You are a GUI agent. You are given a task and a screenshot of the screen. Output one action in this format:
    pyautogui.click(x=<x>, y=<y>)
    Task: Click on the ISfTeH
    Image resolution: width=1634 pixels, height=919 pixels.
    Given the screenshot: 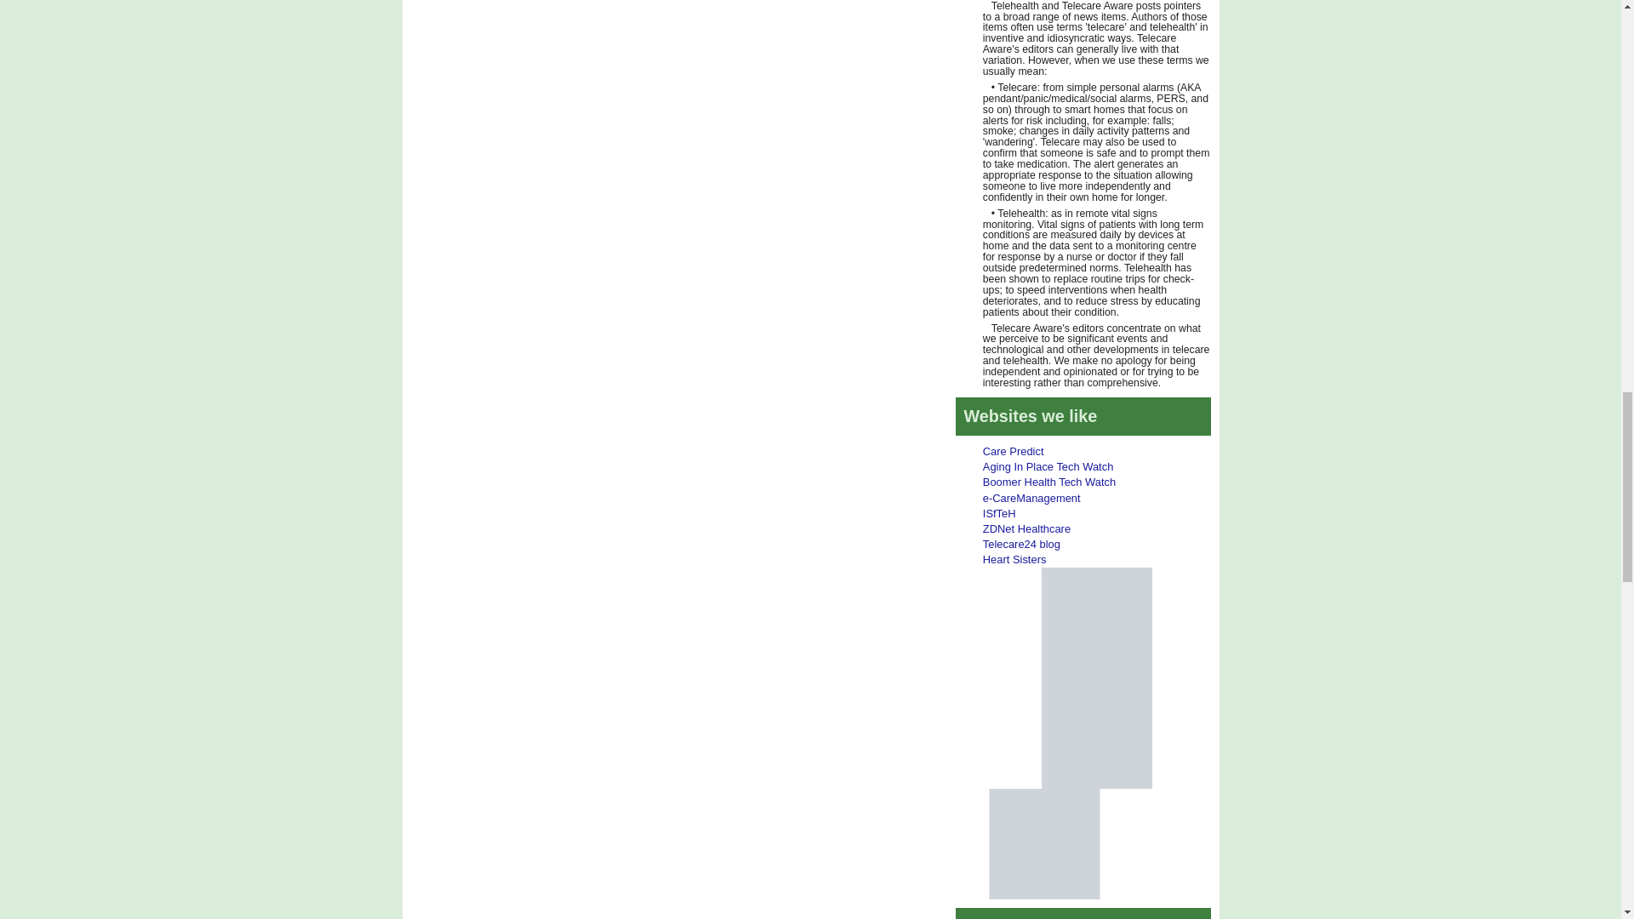 What is the action you would take?
    pyautogui.click(x=999, y=514)
    